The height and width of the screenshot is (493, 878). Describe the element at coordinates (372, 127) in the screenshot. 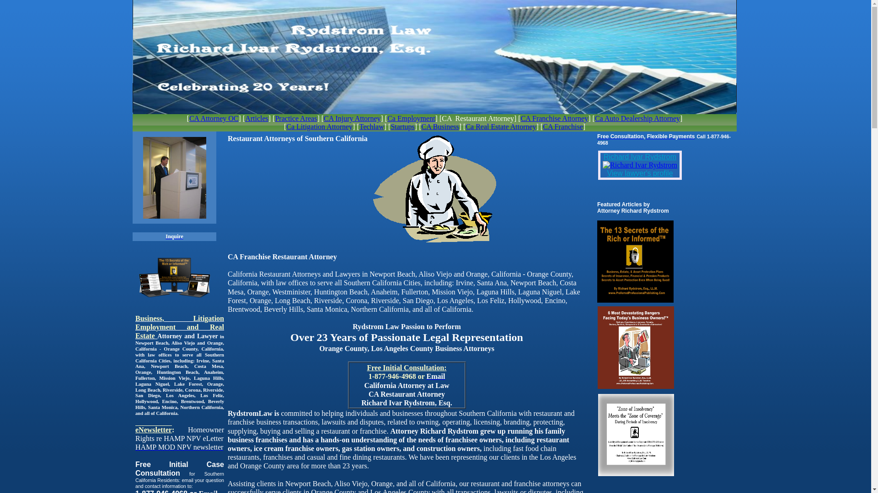

I see `Techlaw` at that location.